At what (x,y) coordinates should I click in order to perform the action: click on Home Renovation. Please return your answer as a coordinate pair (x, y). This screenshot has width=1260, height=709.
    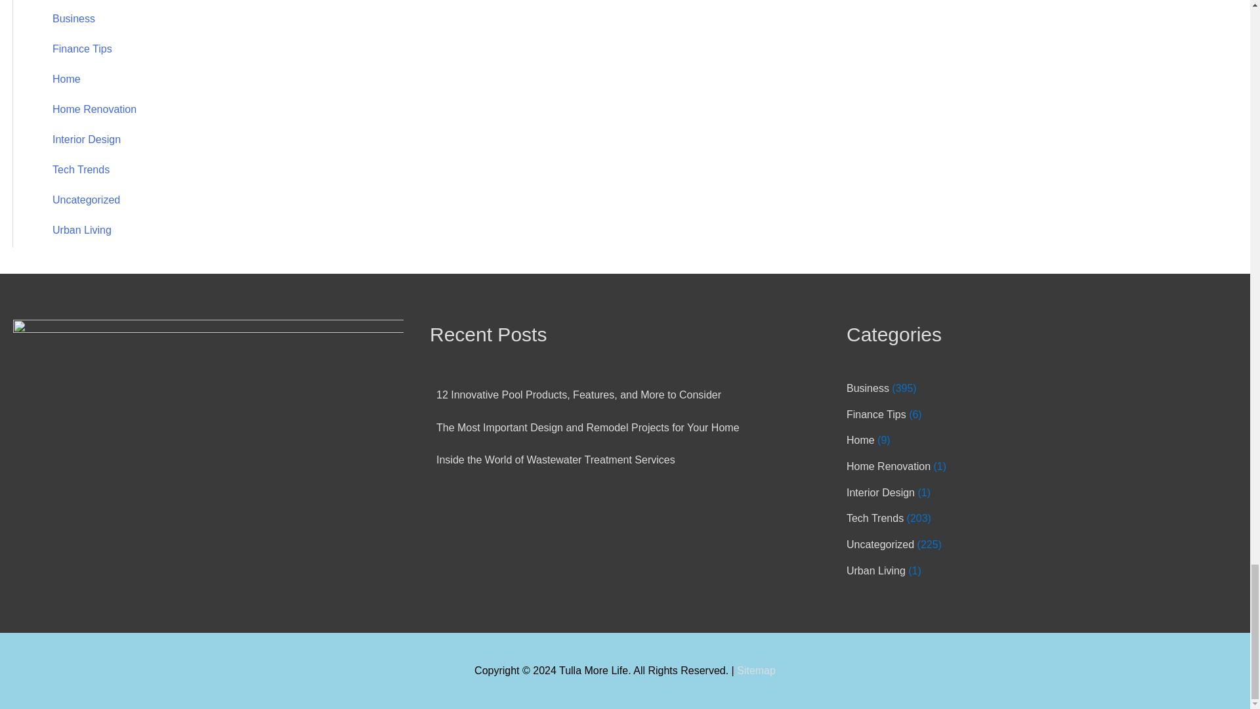
    Looking at the image, I should click on (889, 466).